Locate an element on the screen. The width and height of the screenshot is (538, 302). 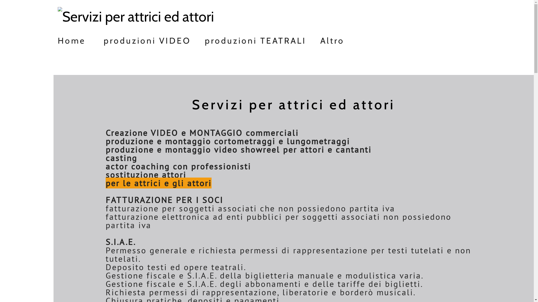
produzioni VIDEO is located at coordinates (147, 39).